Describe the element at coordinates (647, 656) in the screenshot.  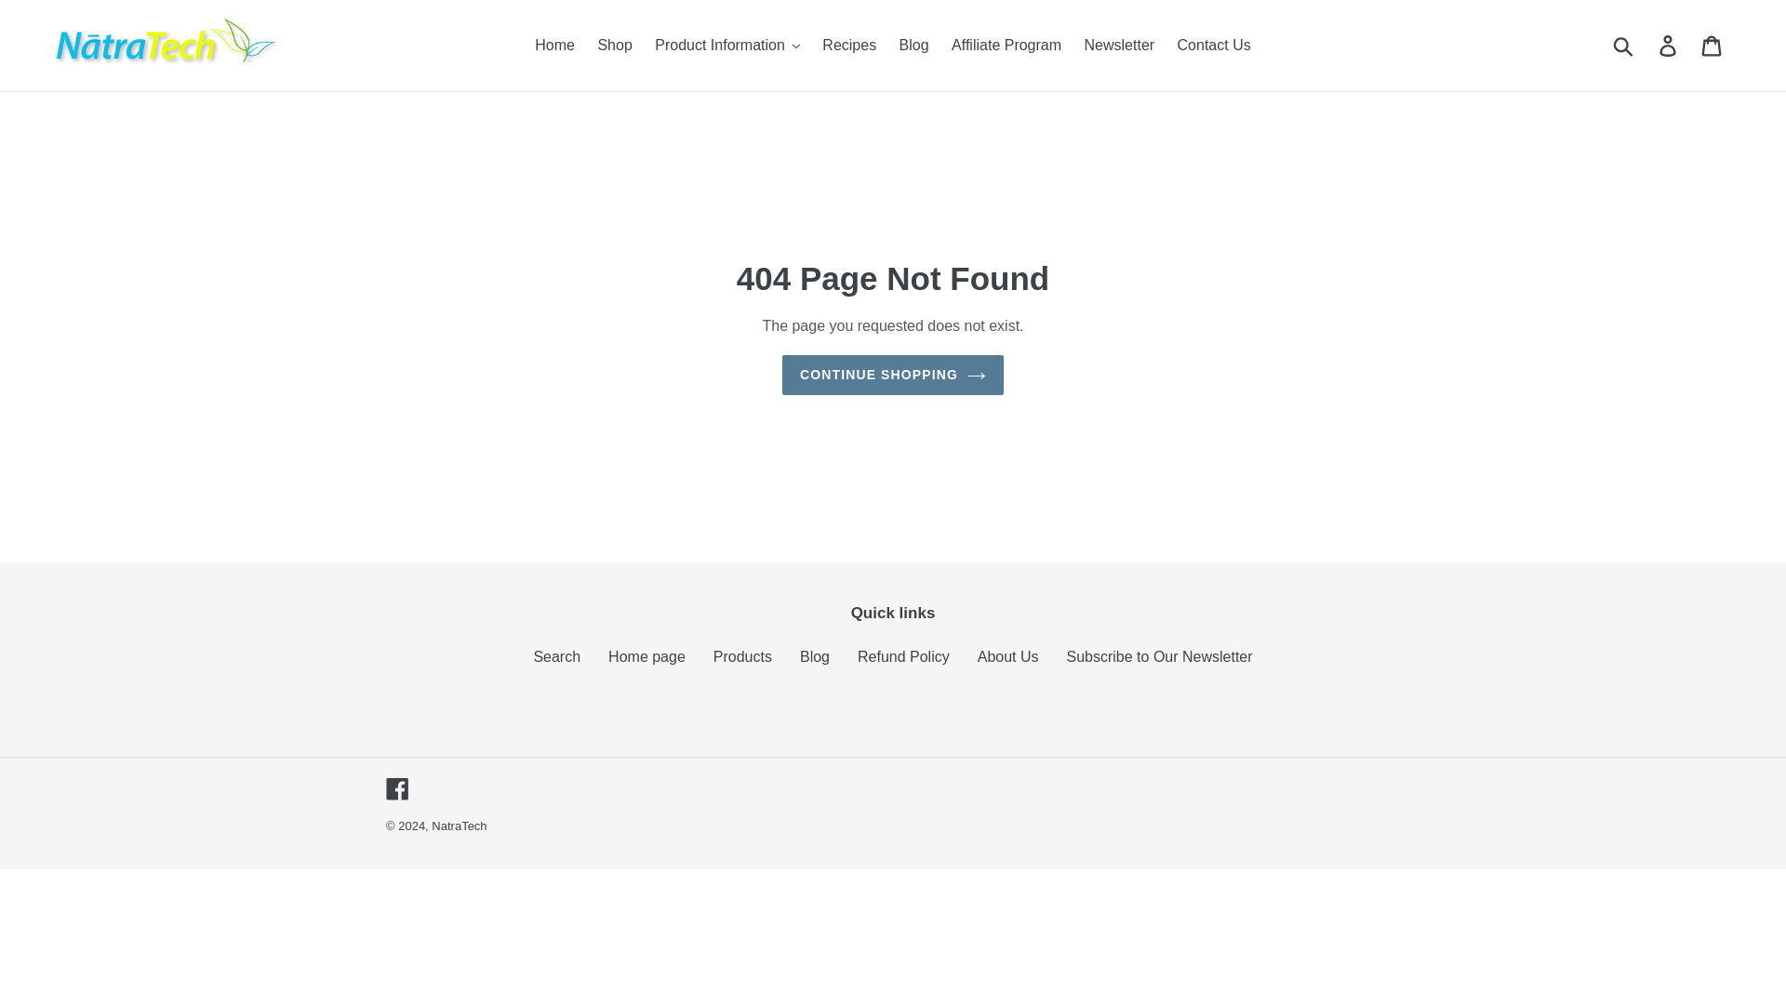
I see `Home page` at that location.